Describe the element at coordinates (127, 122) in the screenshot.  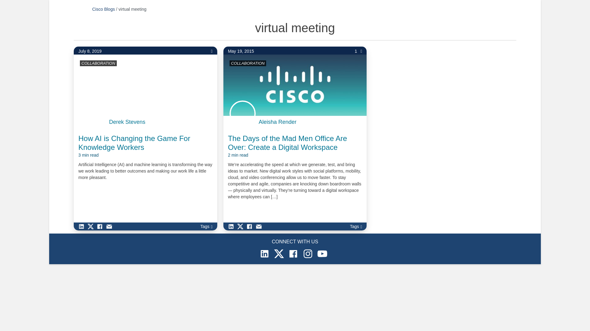
I see `Posts by Derek Stevens` at that location.